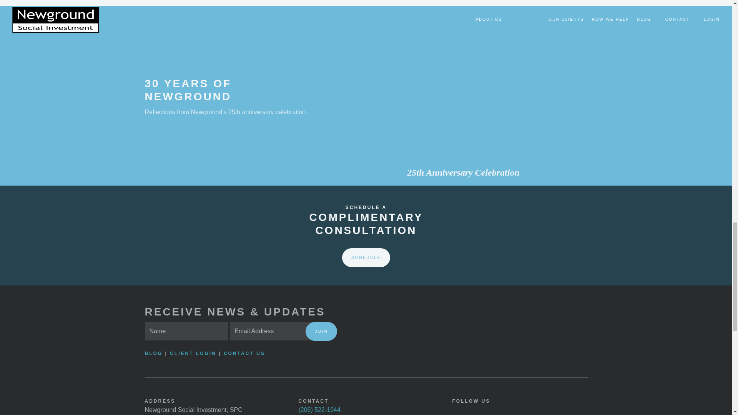 This screenshot has width=738, height=415. What do you see at coordinates (193, 353) in the screenshot?
I see `CLIENT LOGIN` at bounding box center [193, 353].